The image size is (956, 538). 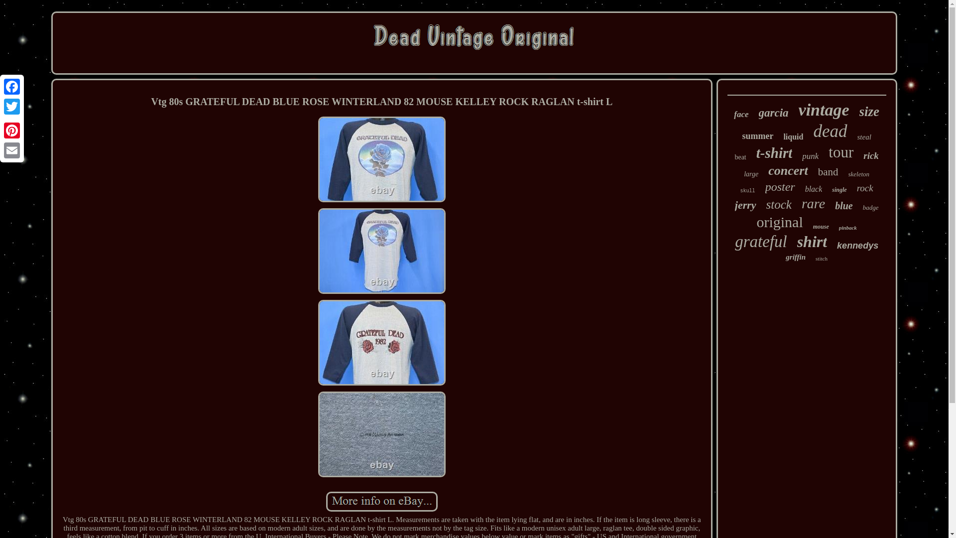 I want to click on dead, so click(x=830, y=132).